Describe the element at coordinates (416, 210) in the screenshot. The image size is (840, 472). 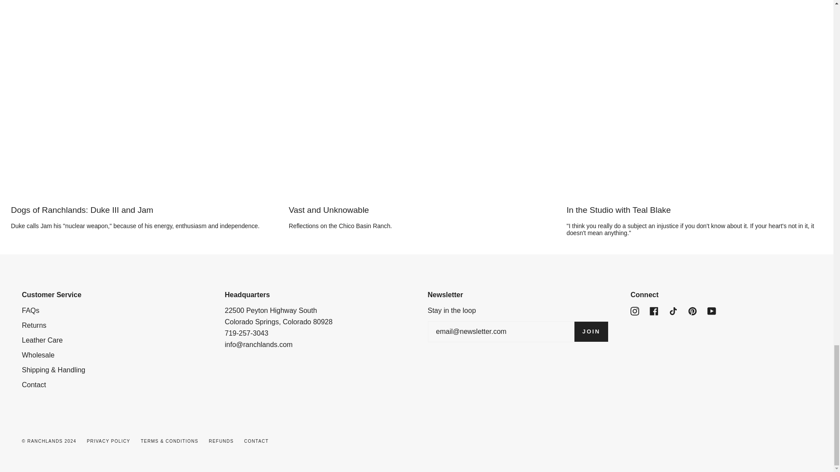
I see `Vast and Unknowable` at that location.